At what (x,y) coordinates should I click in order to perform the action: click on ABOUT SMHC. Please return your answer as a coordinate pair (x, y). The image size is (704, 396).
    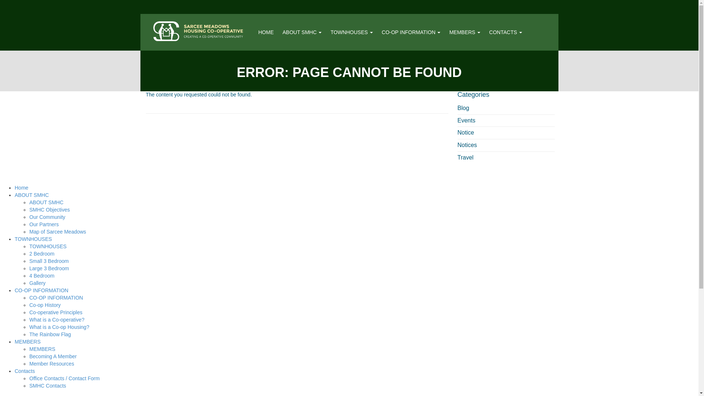
    Looking at the image, I should click on (32, 195).